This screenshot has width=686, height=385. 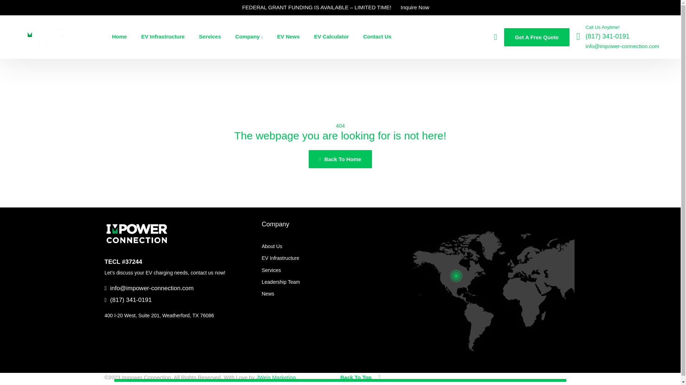 What do you see at coordinates (163, 37) in the screenshot?
I see `EV Infrastructure` at bounding box center [163, 37].